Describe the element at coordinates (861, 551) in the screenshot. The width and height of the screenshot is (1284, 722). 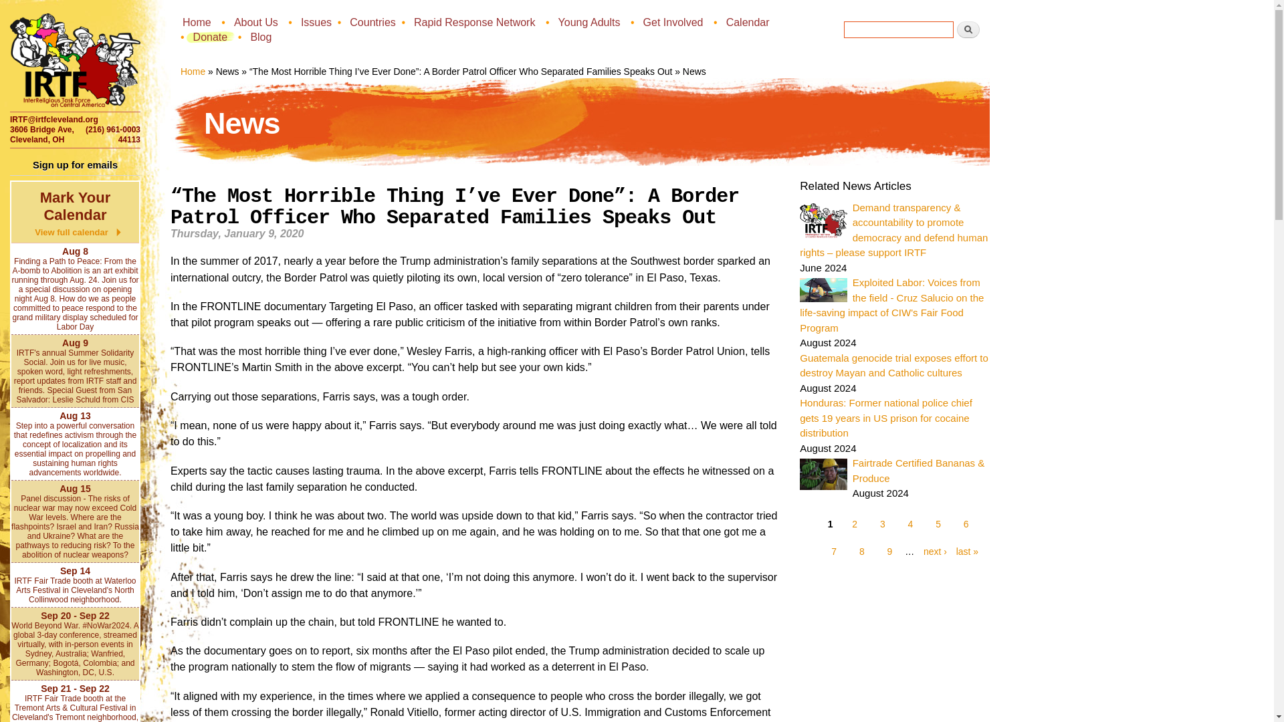
I see `Go to page 8` at that location.